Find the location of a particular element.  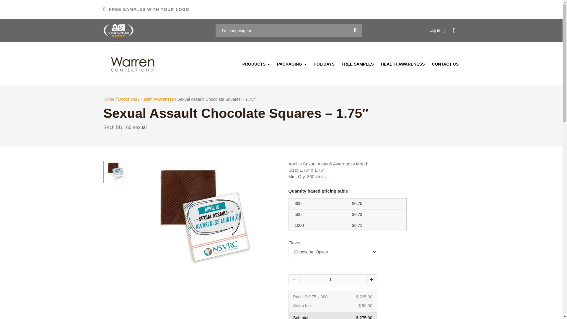

Log in is located at coordinates (437, 31).